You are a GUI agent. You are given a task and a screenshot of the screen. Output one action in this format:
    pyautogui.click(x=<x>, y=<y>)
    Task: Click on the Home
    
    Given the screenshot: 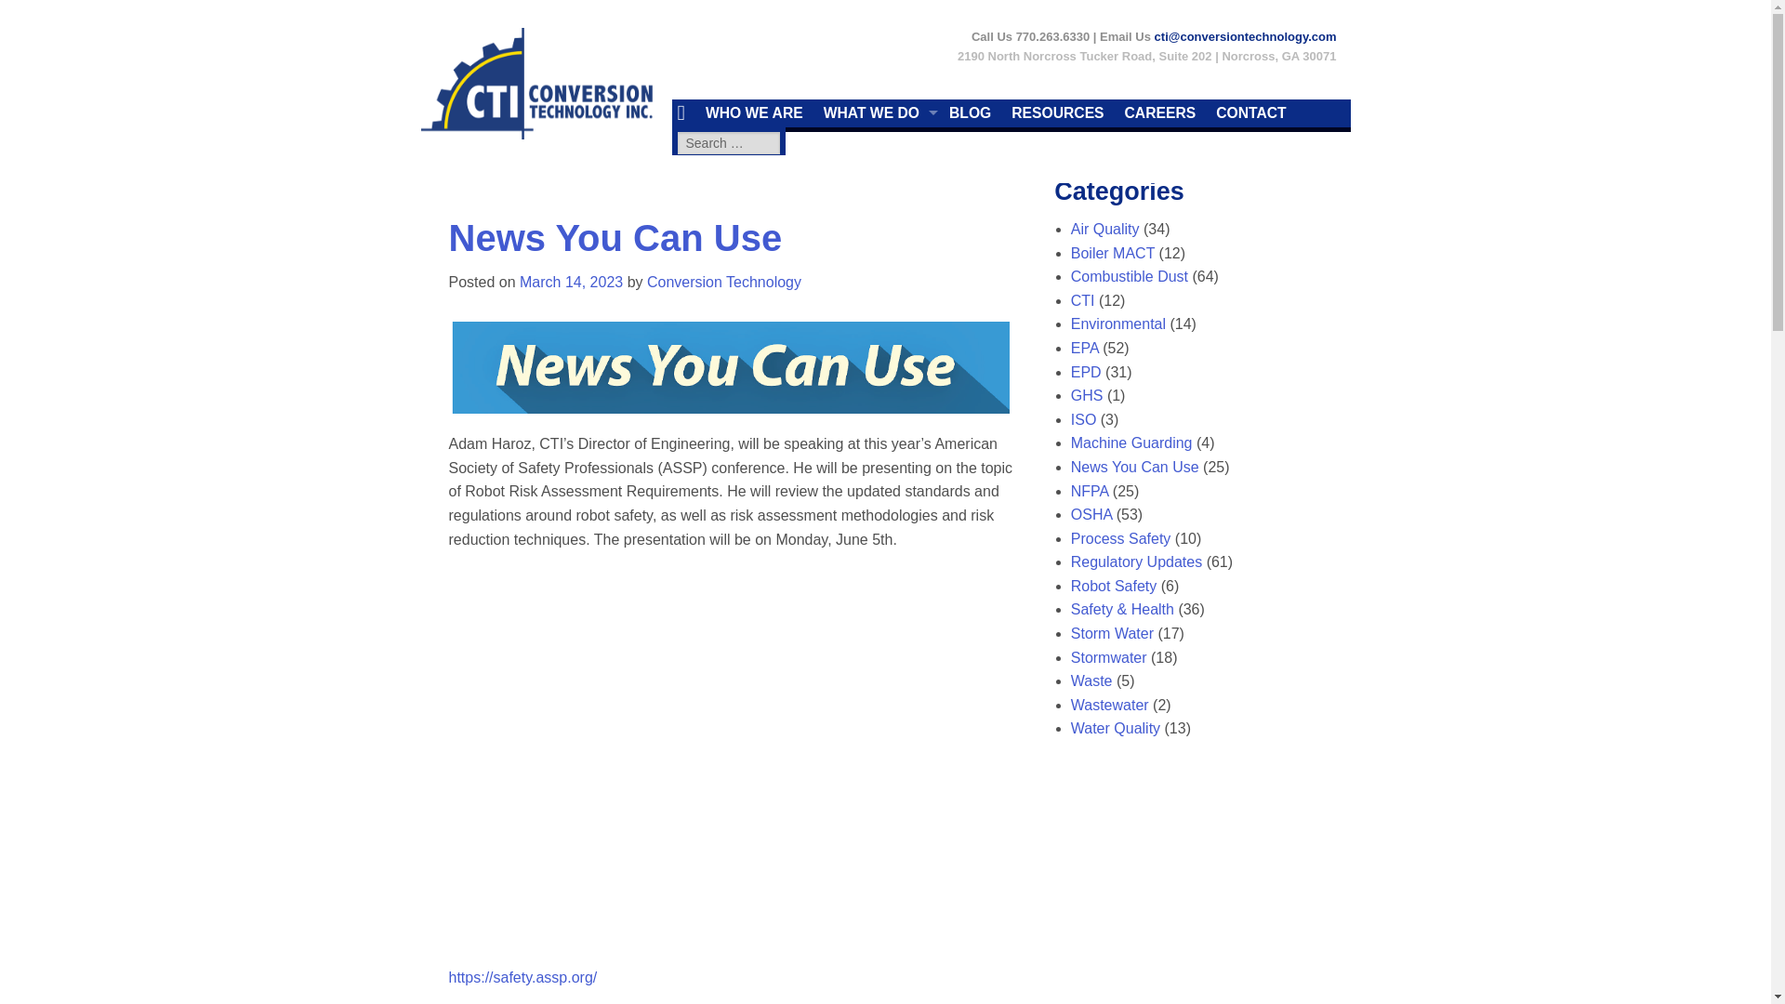 What is the action you would take?
    pyautogui.click(x=684, y=113)
    